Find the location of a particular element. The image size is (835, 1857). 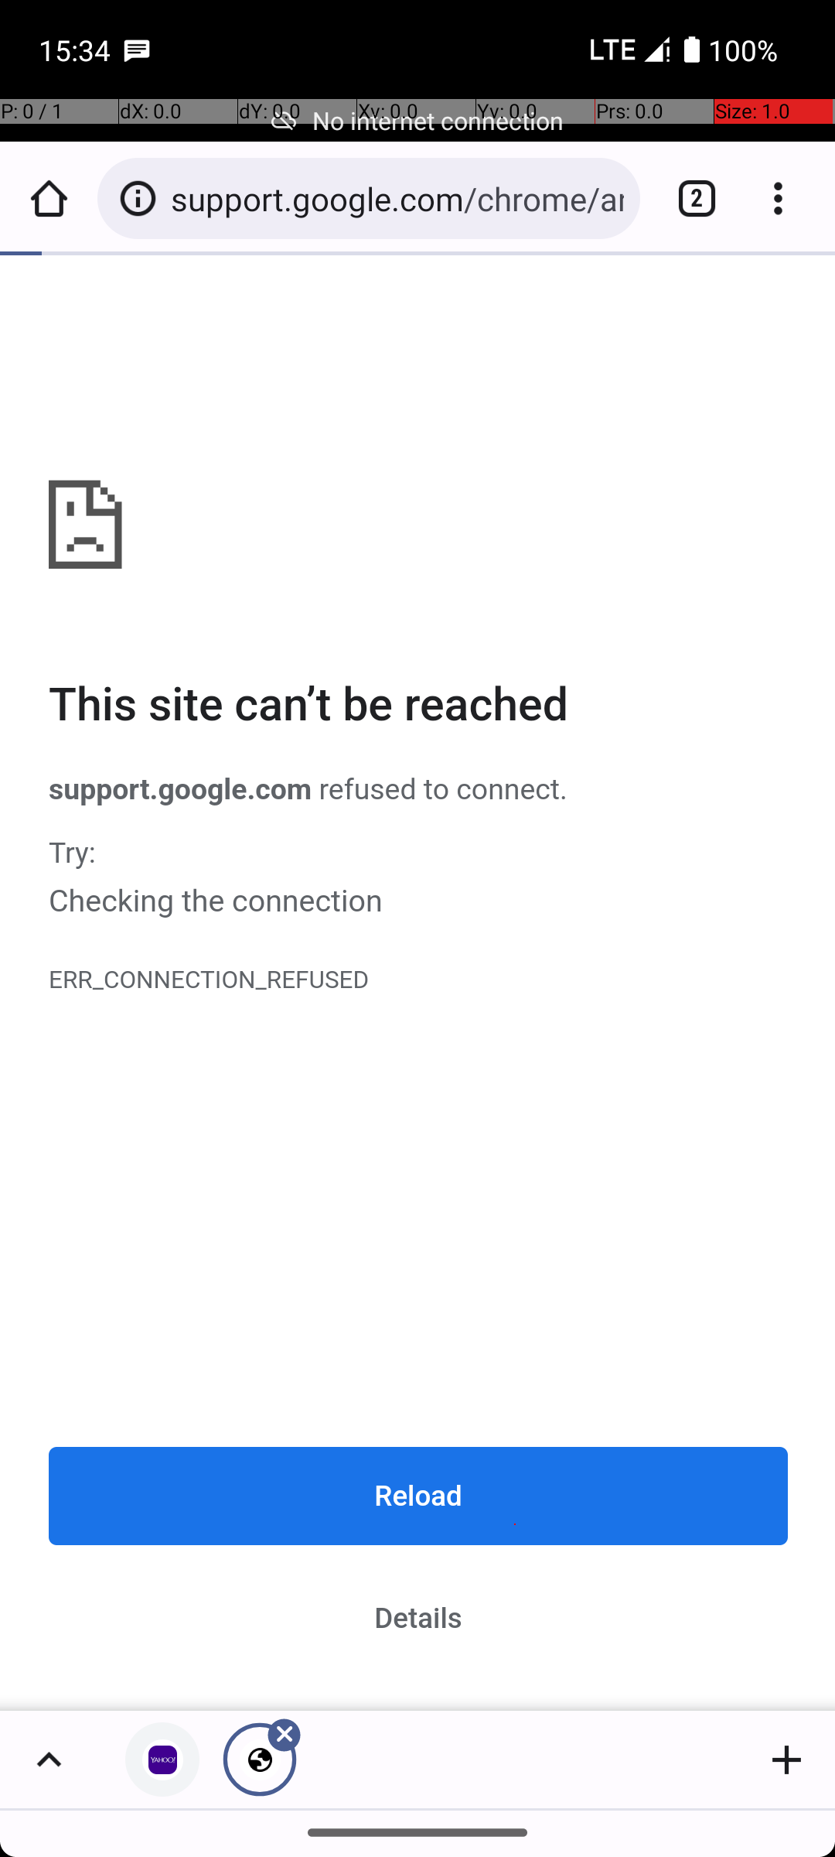

Reload is located at coordinates (419, 1496).